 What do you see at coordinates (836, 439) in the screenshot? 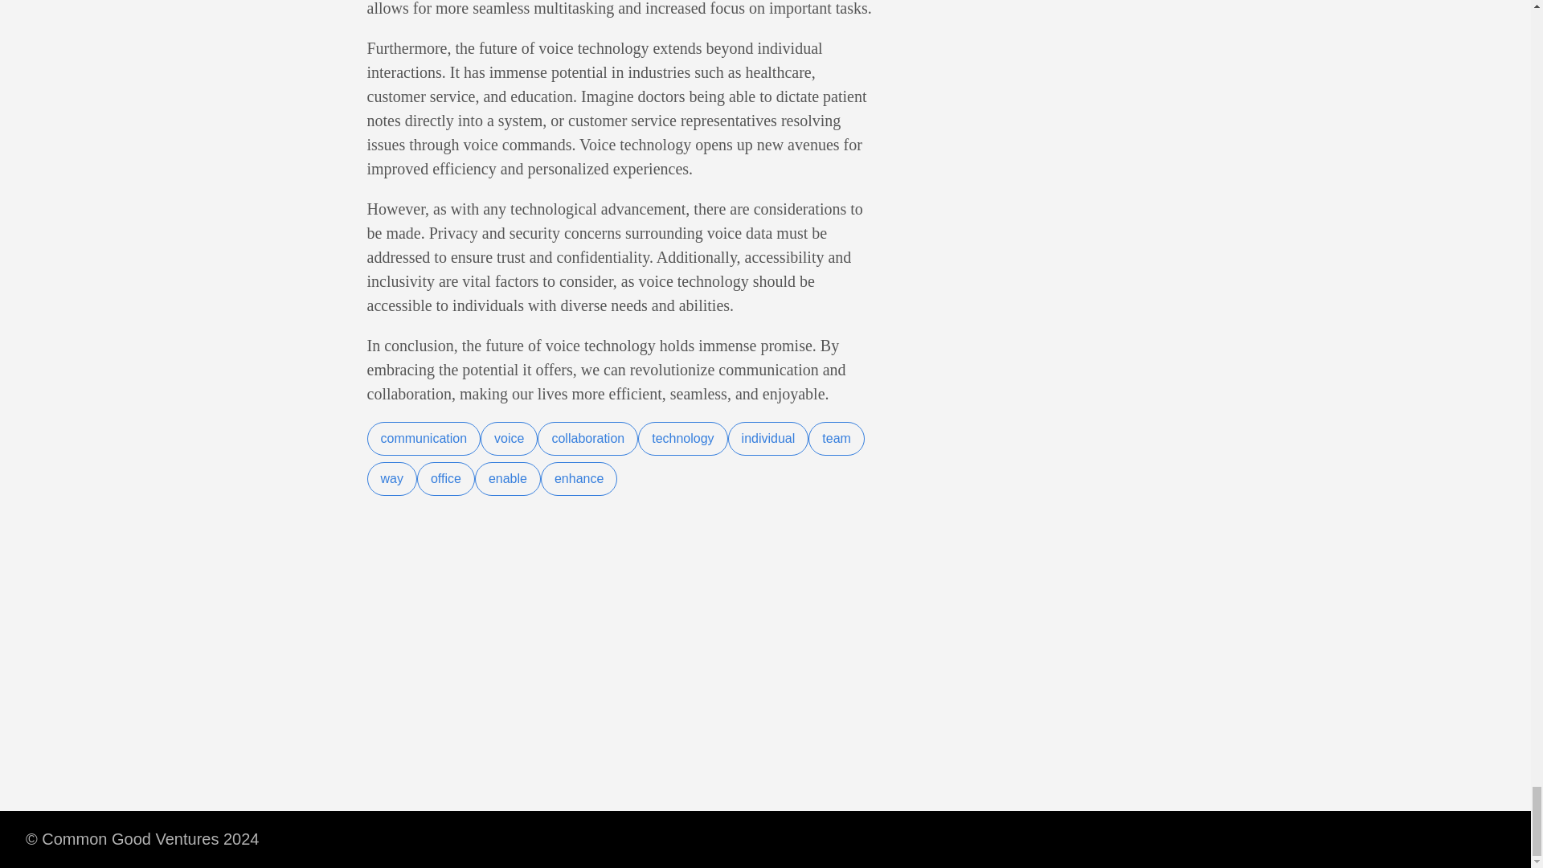
I see `team` at bounding box center [836, 439].